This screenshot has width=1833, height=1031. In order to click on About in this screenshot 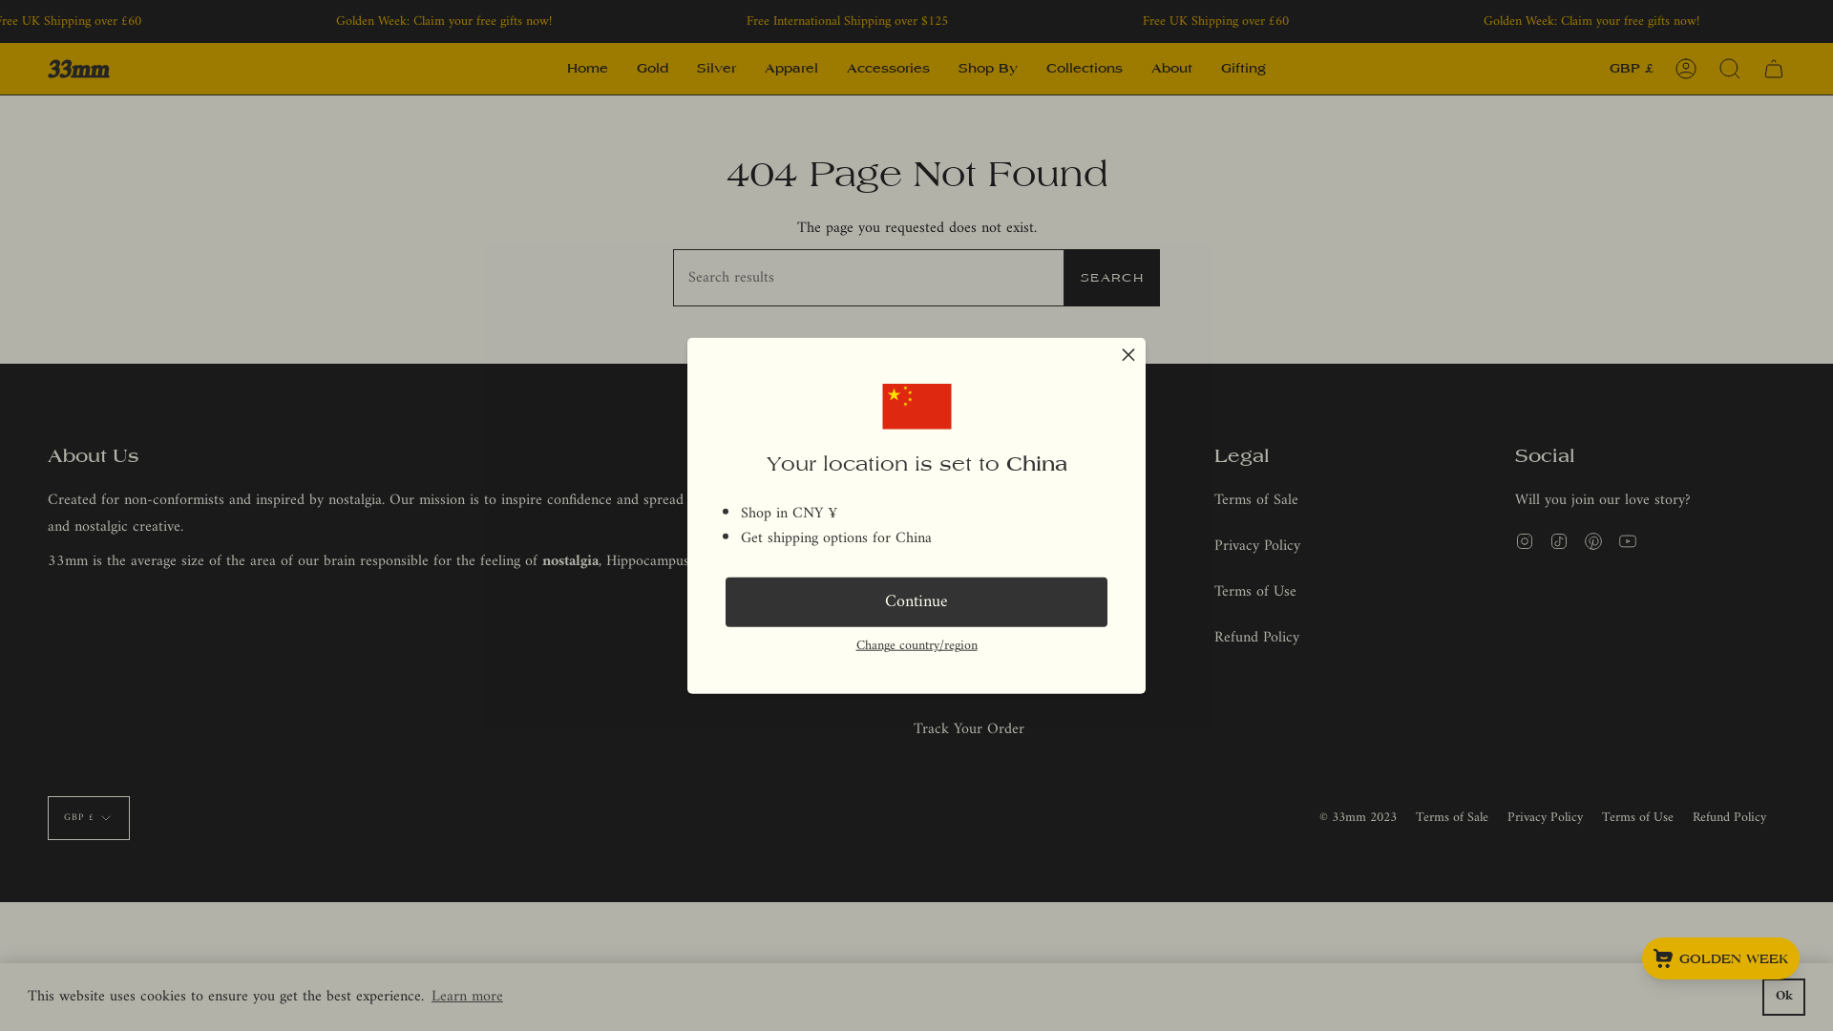, I will do `click(1172, 69)`.